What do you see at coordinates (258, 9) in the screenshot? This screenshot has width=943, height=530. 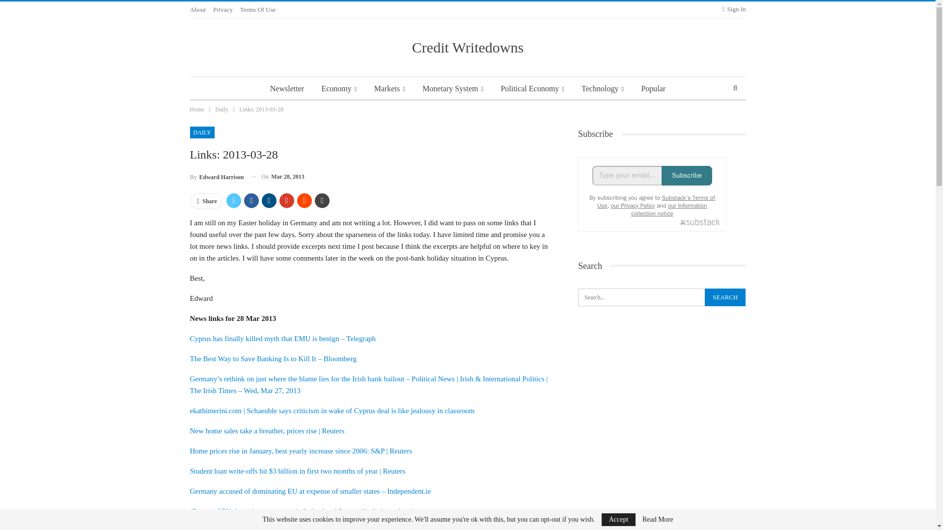 I see `Terms Of Use` at bounding box center [258, 9].